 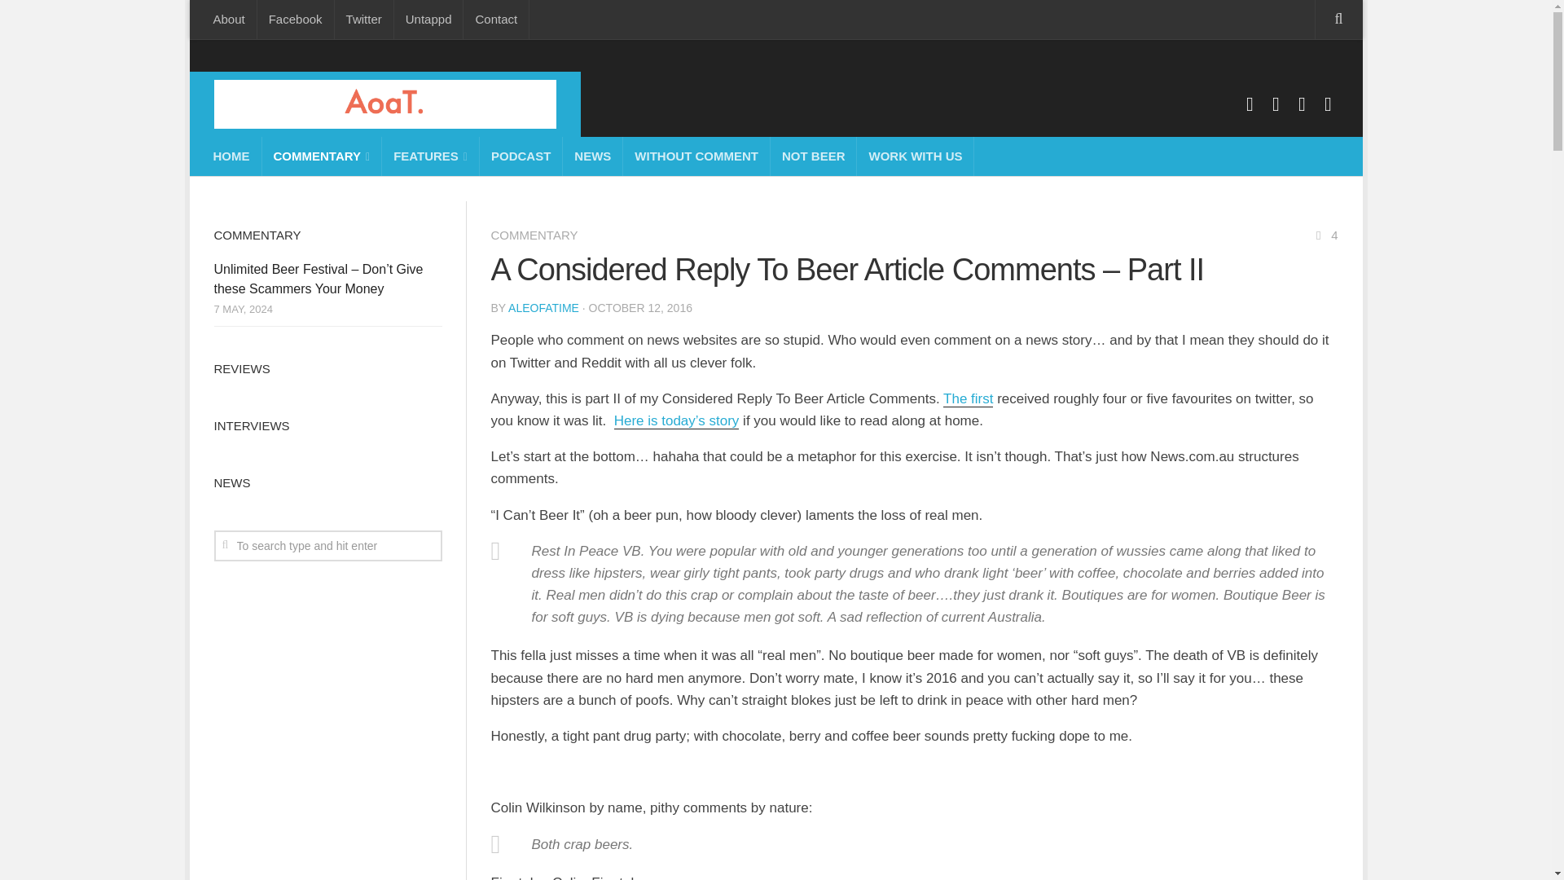 What do you see at coordinates (430, 156) in the screenshot?
I see `FEATURES` at bounding box center [430, 156].